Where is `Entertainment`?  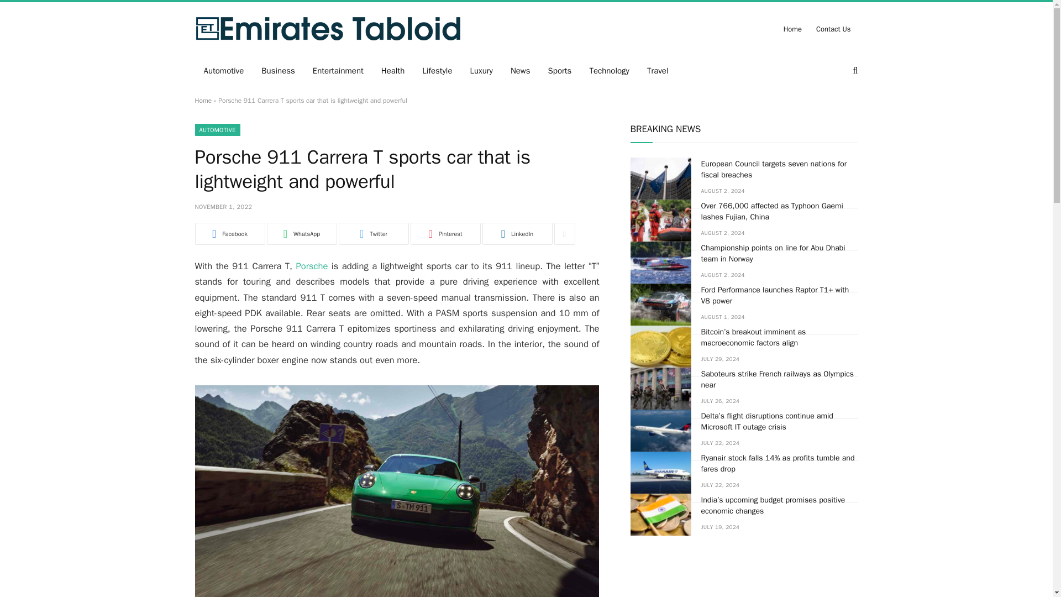 Entertainment is located at coordinates (338, 71).